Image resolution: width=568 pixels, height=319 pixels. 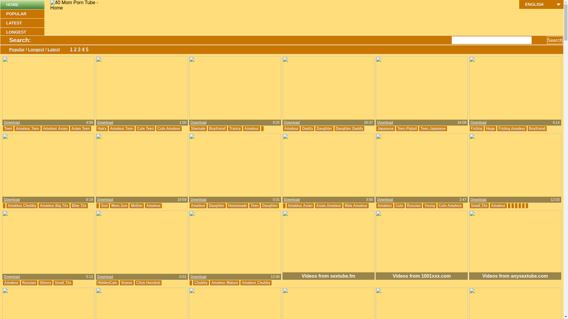 What do you see at coordinates (12, 123) in the screenshot?
I see `Download` at bounding box center [12, 123].